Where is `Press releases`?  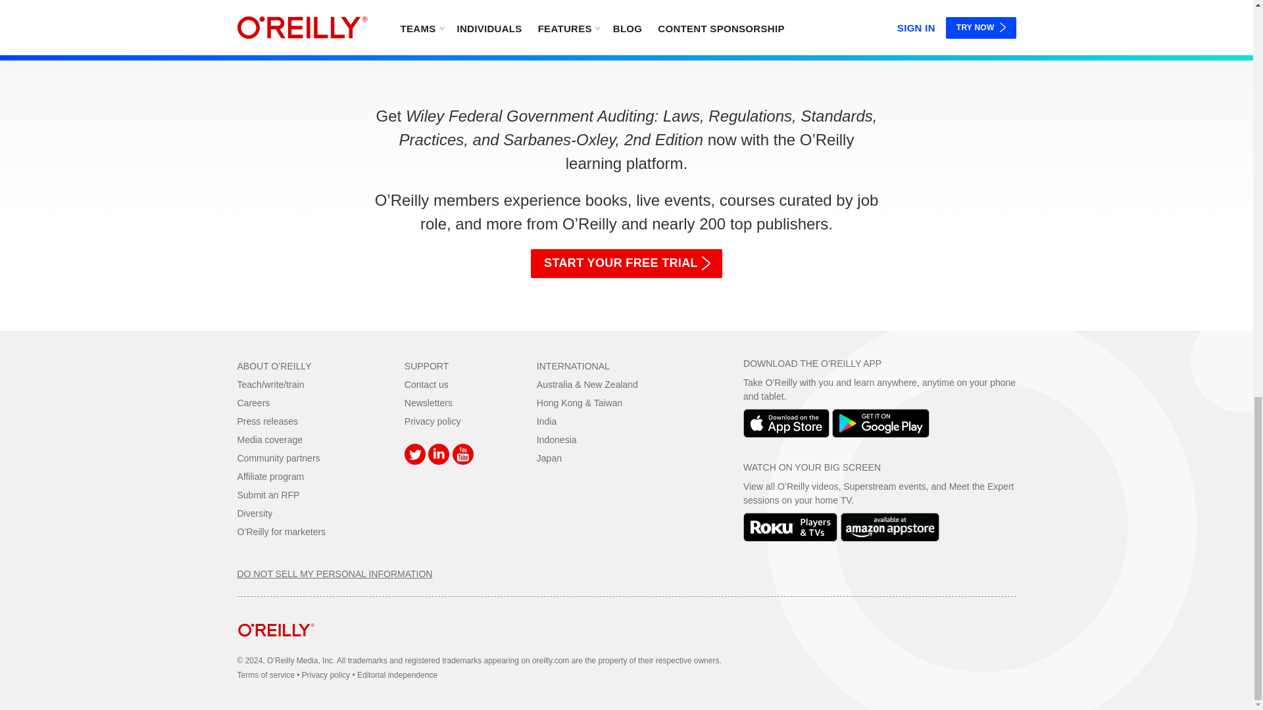
Press releases is located at coordinates (267, 421).